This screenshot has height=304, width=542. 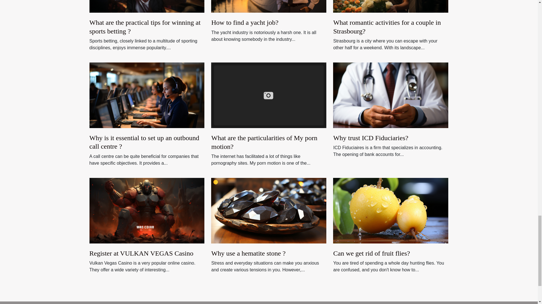 What do you see at coordinates (387, 26) in the screenshot?
I see `What romantic activities for a couple in Strasbourg?` at bounding box center [387, 26].